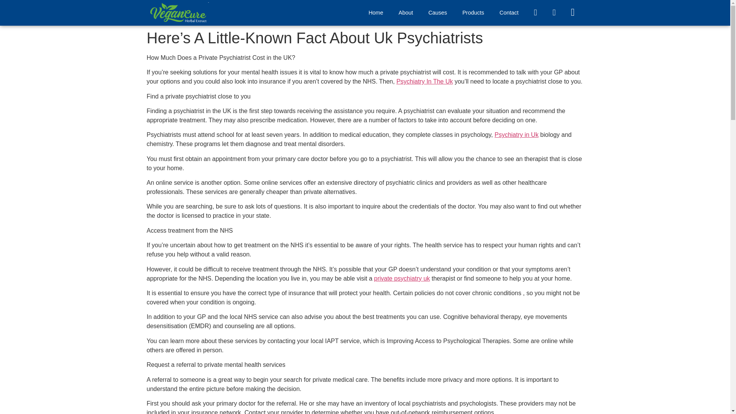  Describe the element at coordinates (509, 12) in the screenshot. I see `Contact` at that location.